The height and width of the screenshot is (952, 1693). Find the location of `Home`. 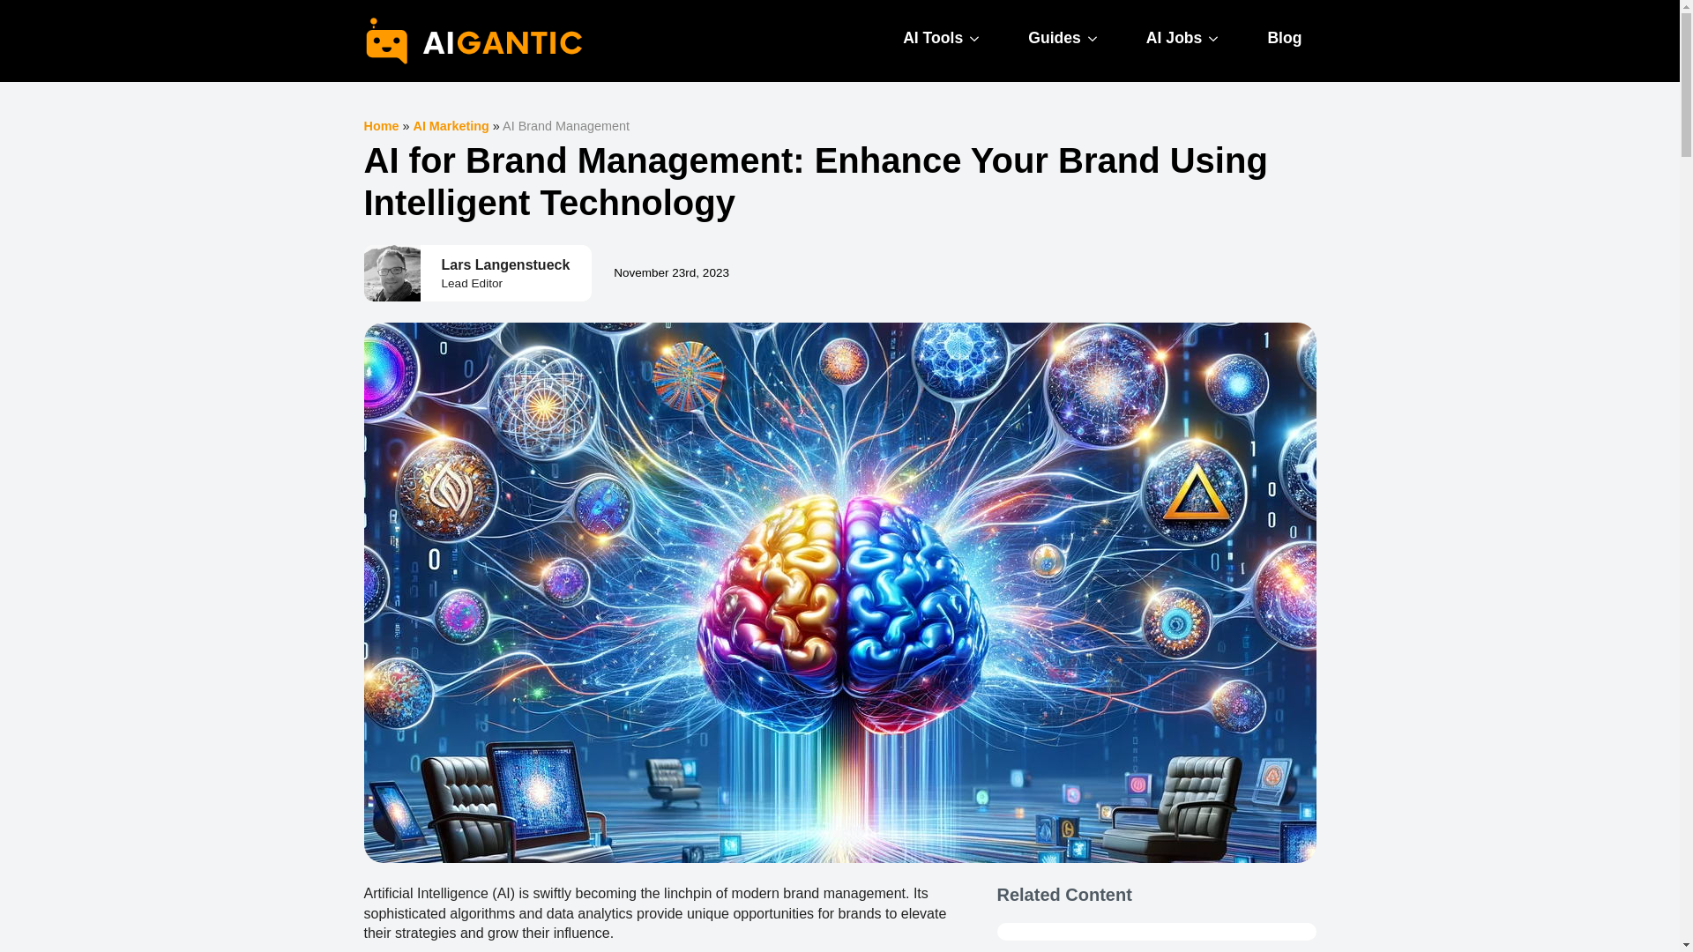

Home is located at coordinates (381, 126).